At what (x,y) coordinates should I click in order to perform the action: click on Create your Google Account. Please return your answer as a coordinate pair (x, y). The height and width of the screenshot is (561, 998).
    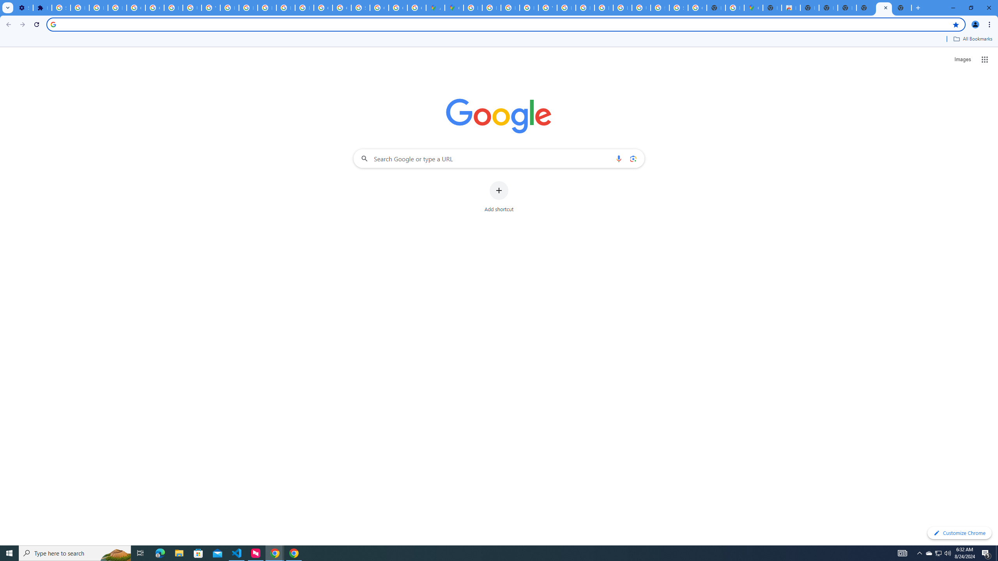
    Looking at the image, I should click on (416, 8).